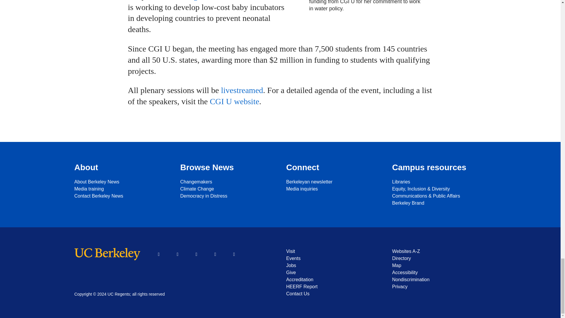 The width and height of the screenshot is (565, 318). Describe the element at coordinates (227, 196) in the screenshot. I see `Democracy in Distress` at that location.